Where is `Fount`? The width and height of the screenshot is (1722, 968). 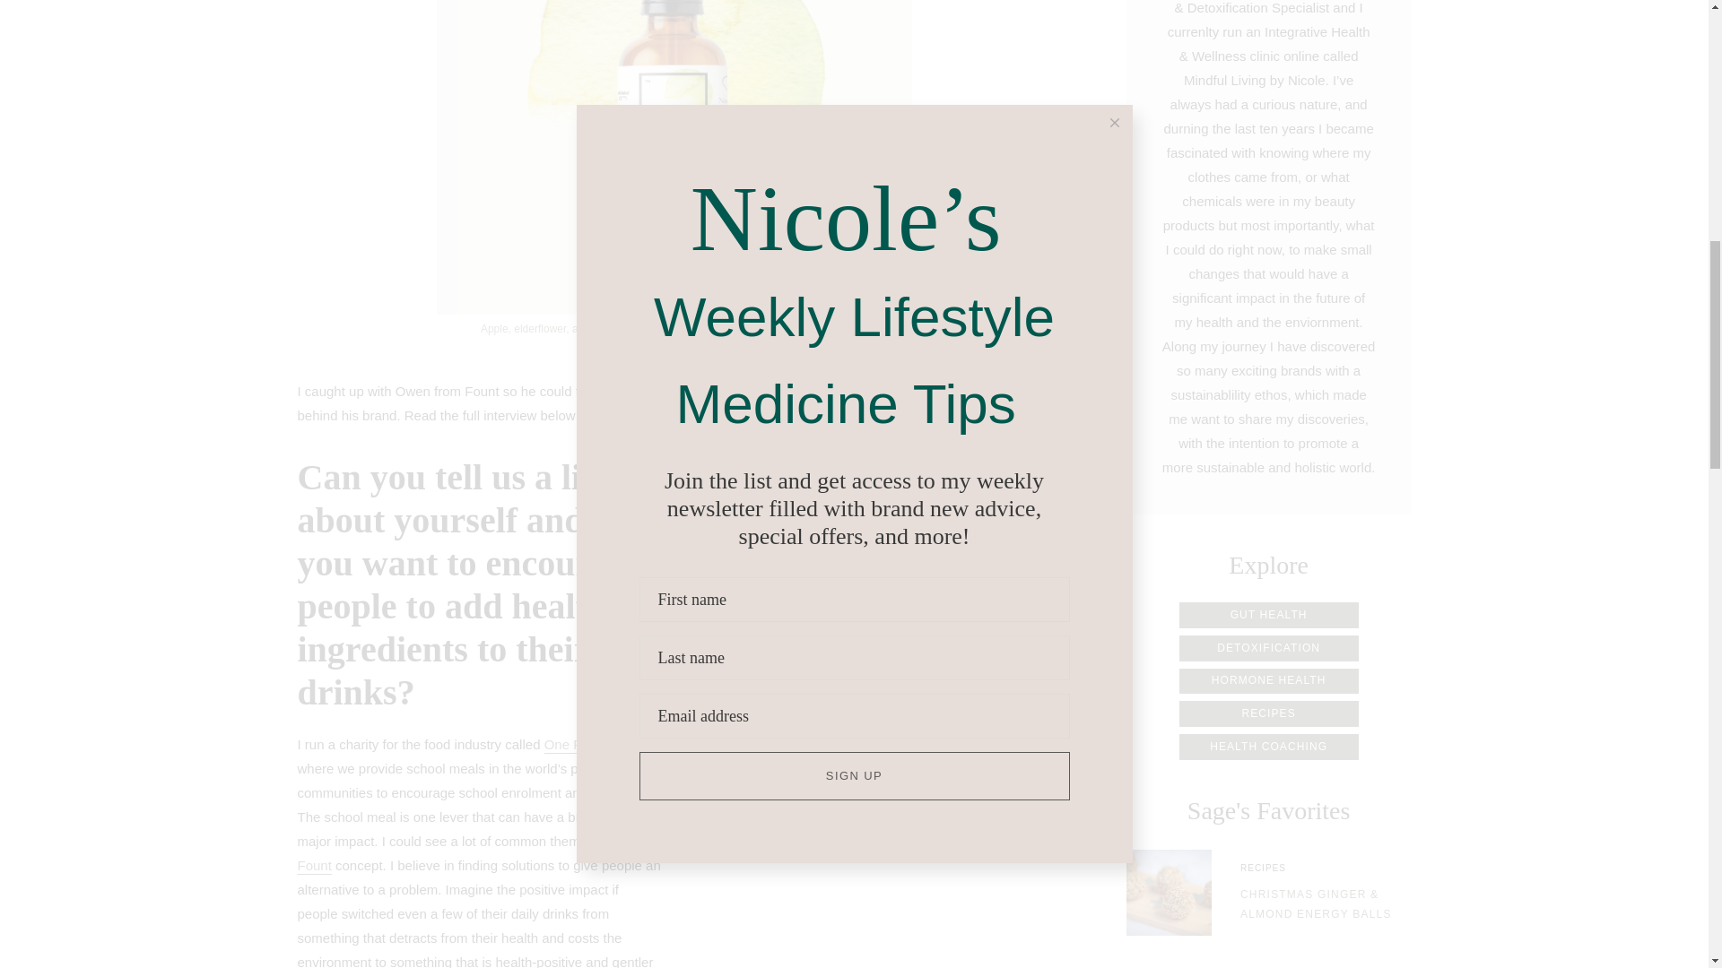
Fount is located at coordinates (315, 865).